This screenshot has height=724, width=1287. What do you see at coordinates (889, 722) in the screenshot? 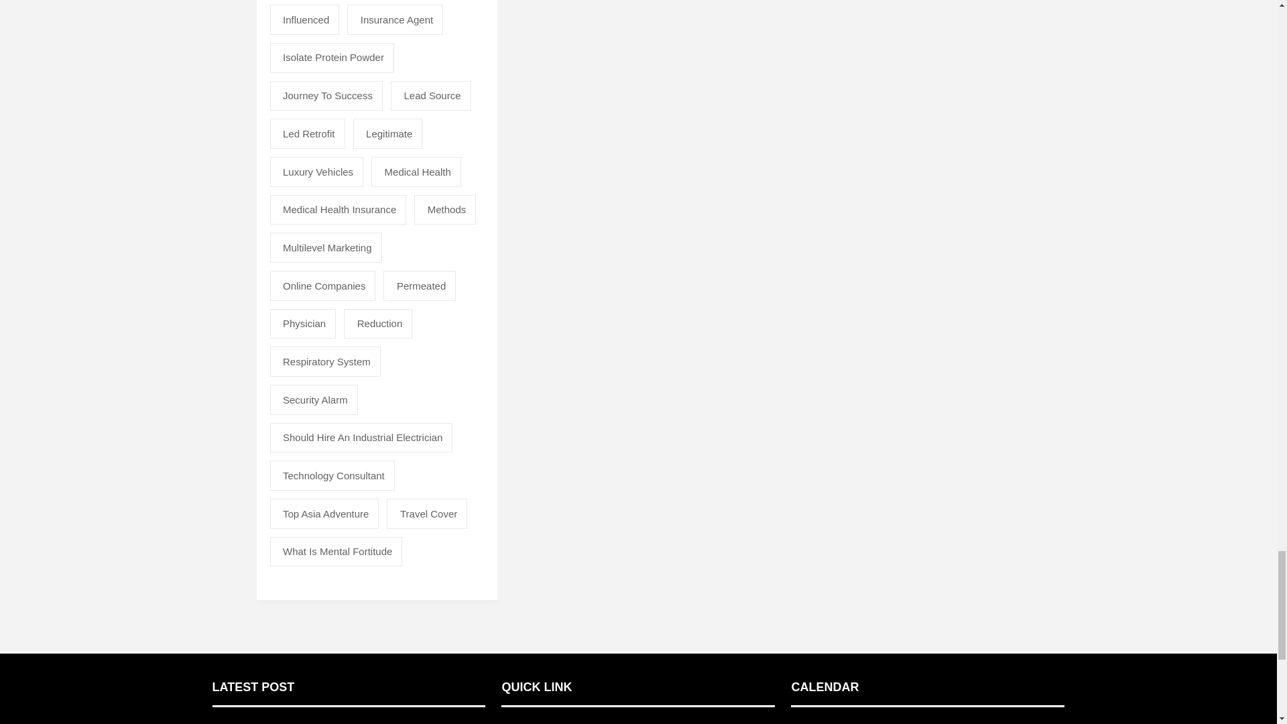
I see `Wednesday` at bounding box center [889, 722].